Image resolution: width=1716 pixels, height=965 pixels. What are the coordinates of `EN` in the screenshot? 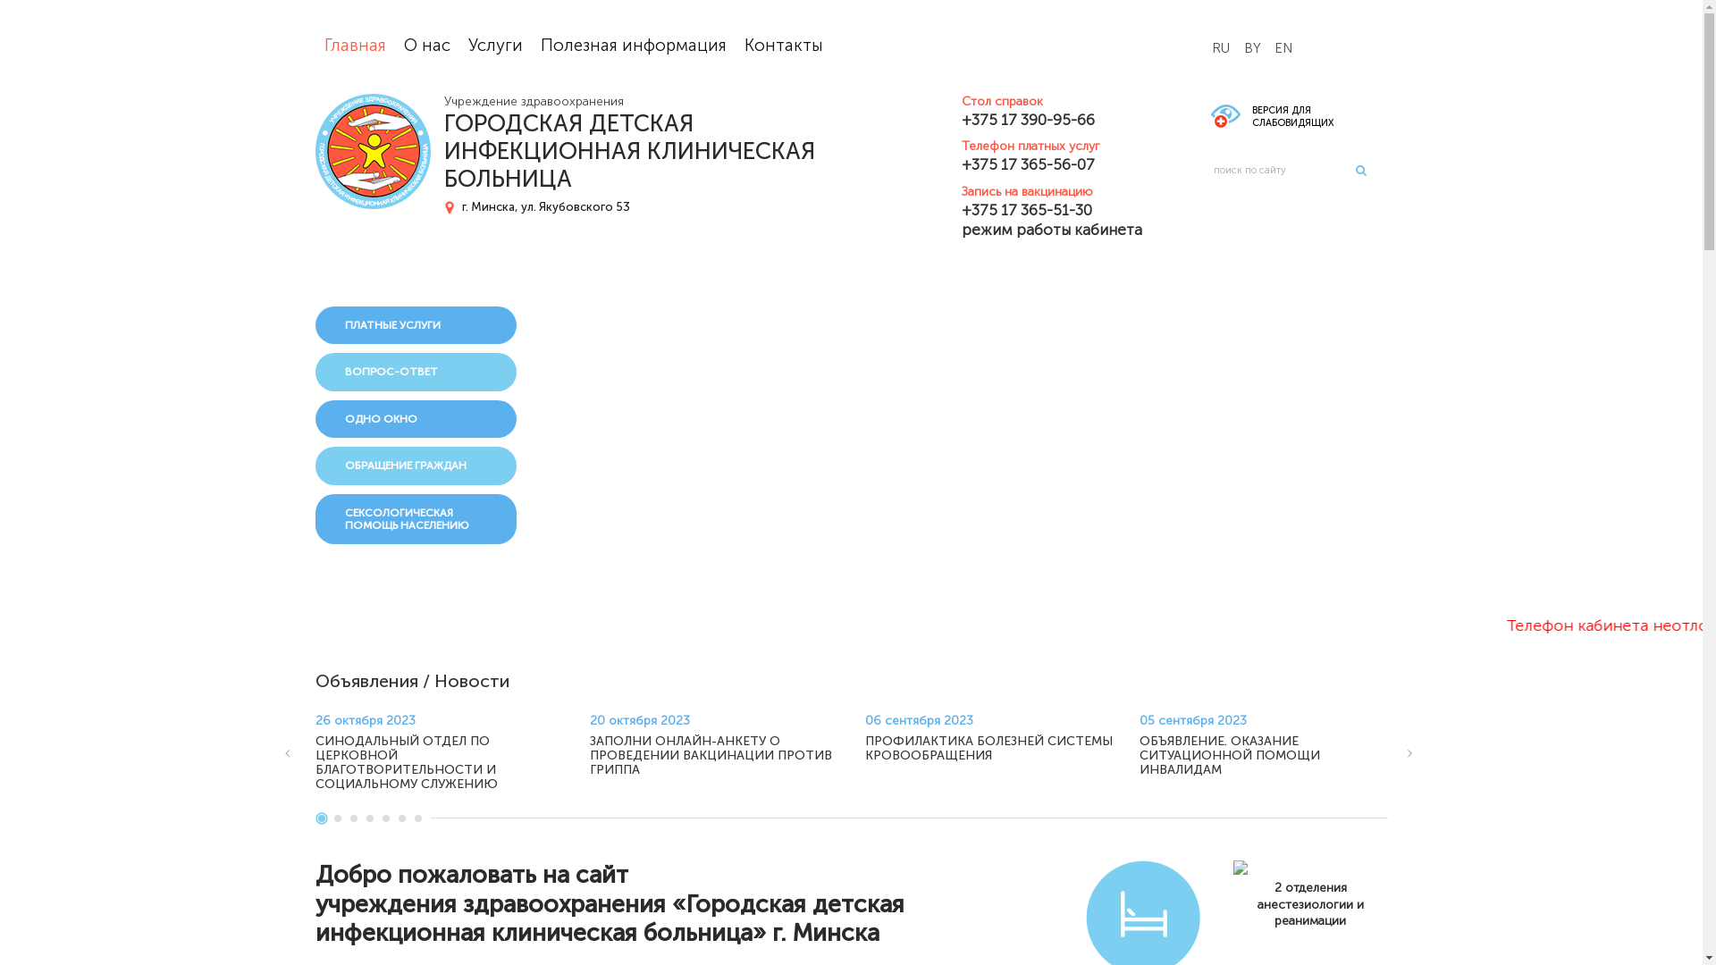 It's located at (1283, 50).